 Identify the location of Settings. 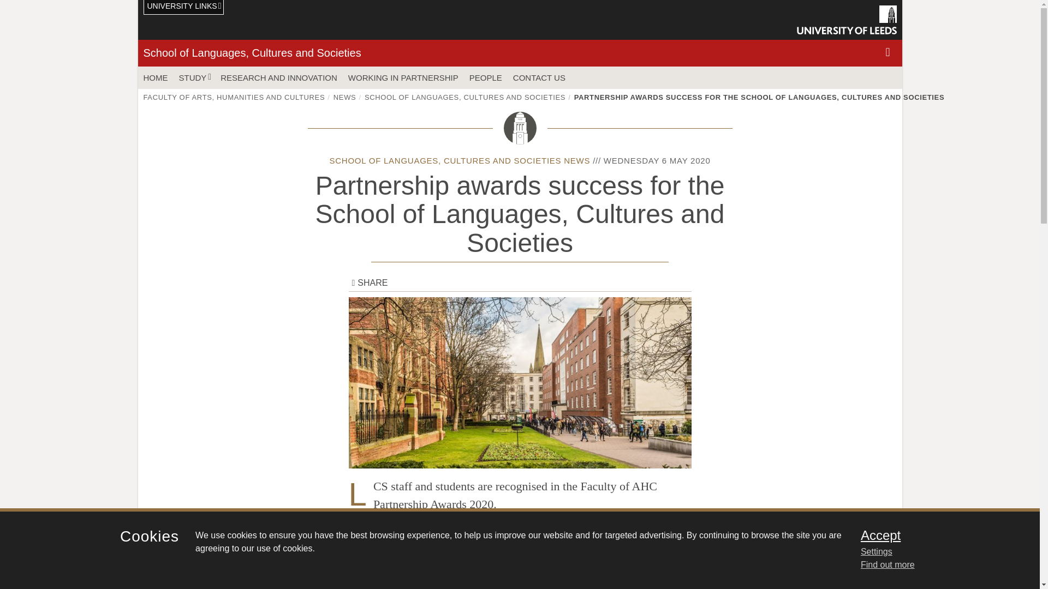
(936, 552).